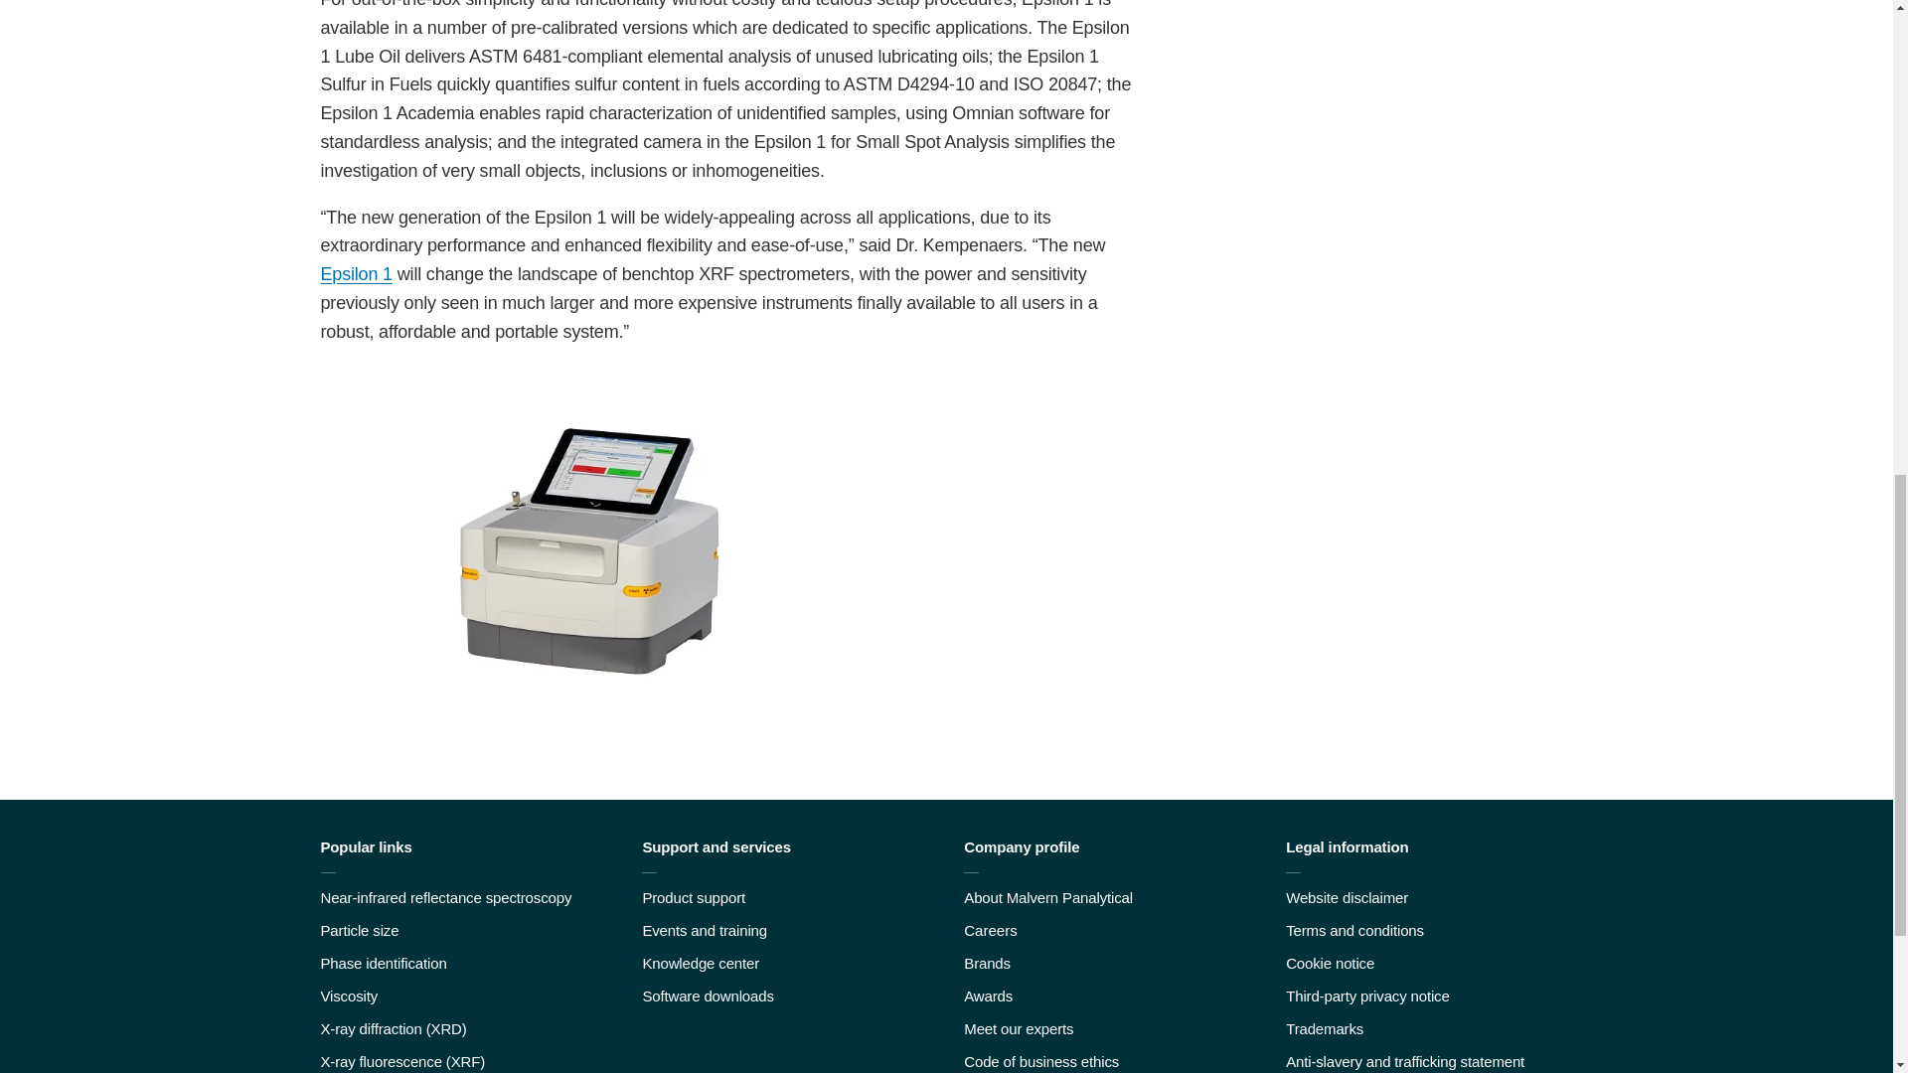 The width and height of the screenshot is (1908, 1073). What do you see at coordinates (707, 996) in the screenshot?
I see `Software downloads` at bounding box center [707, 996].